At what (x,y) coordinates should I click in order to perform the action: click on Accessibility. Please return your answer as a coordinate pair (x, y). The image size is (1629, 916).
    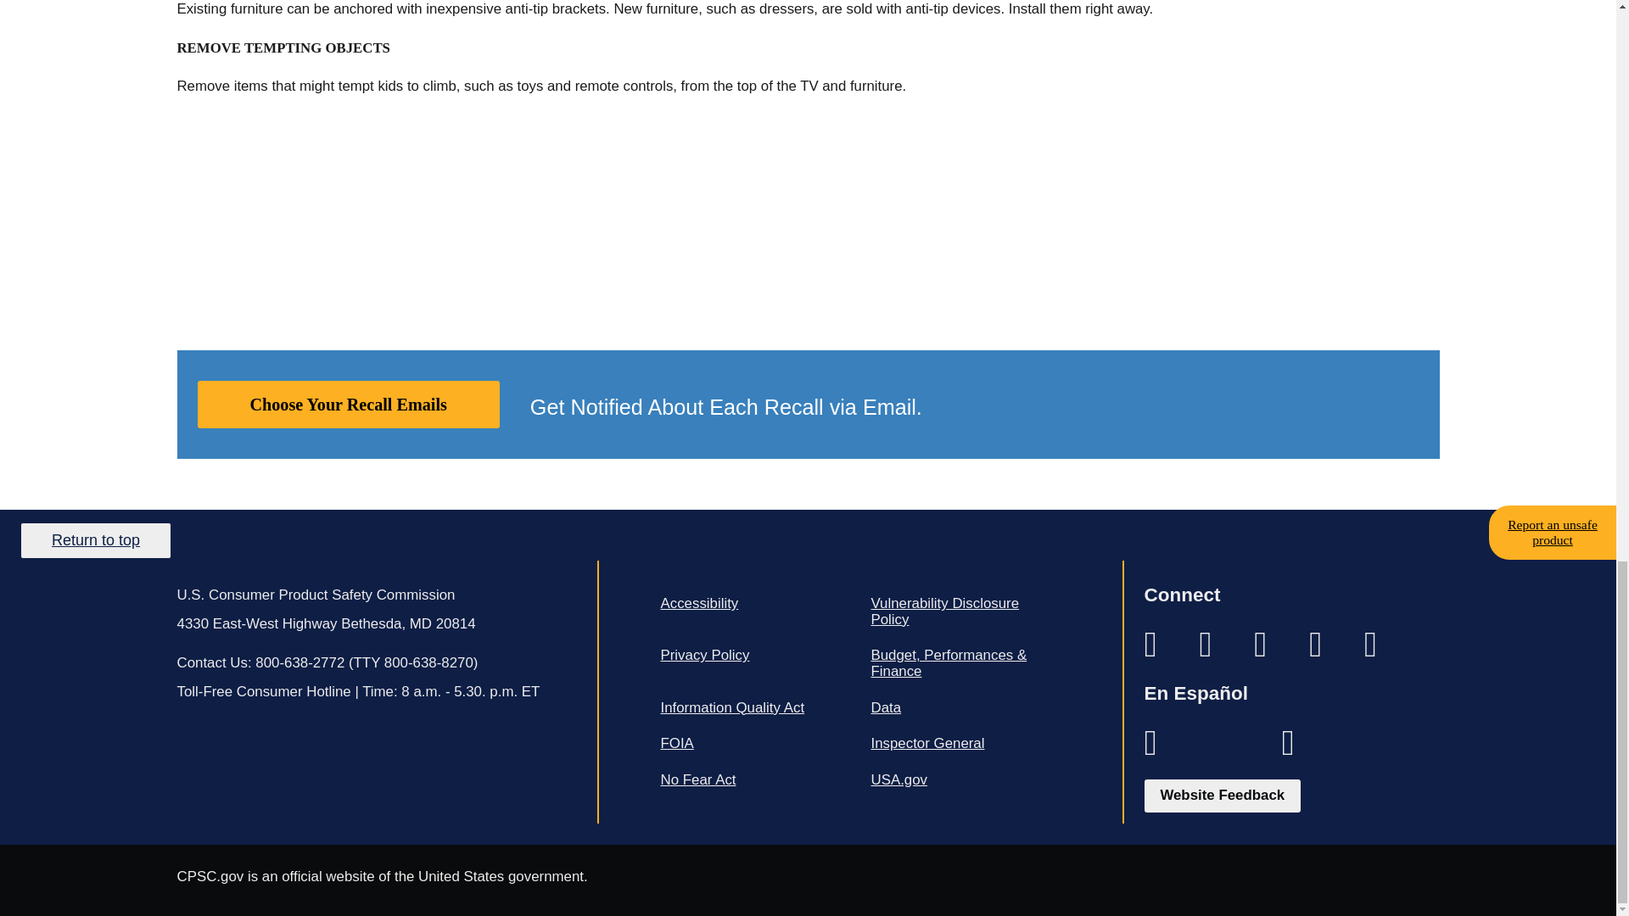
    Looking at the image, I should click on (755, 604).